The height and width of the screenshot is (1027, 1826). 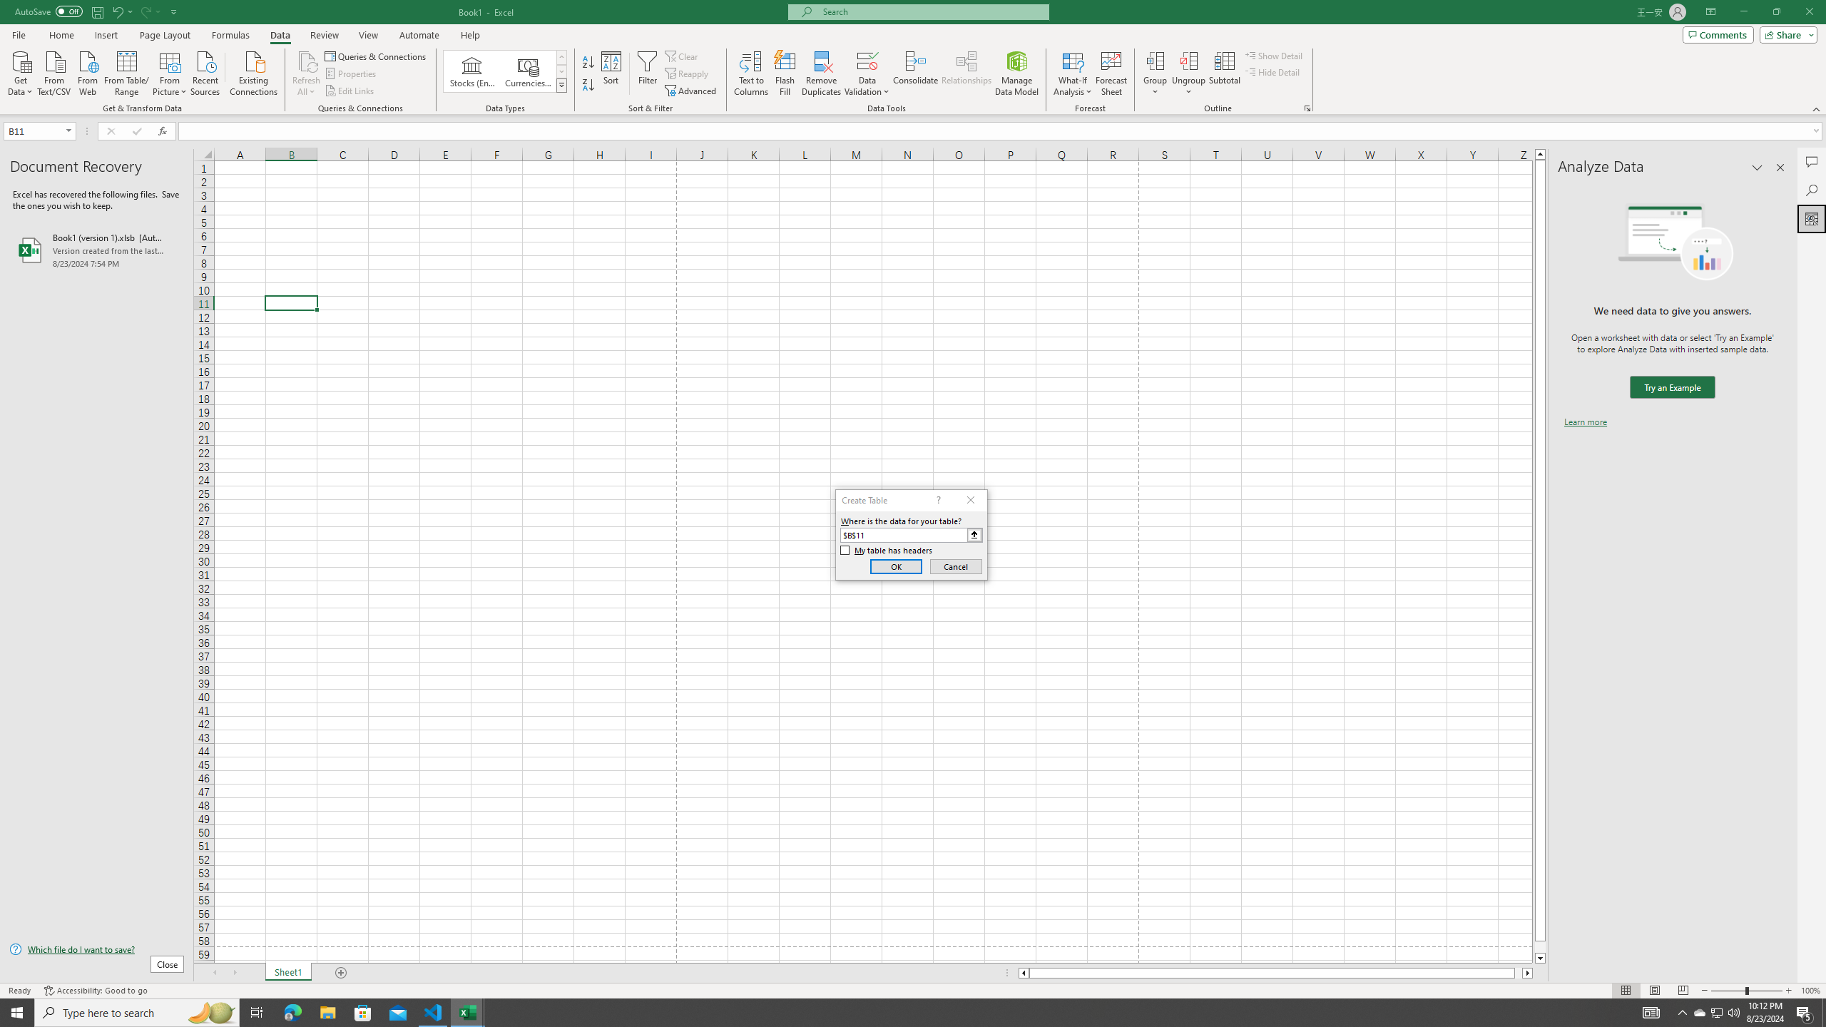 I want to click on Relationships, so click(x=966, y=73).